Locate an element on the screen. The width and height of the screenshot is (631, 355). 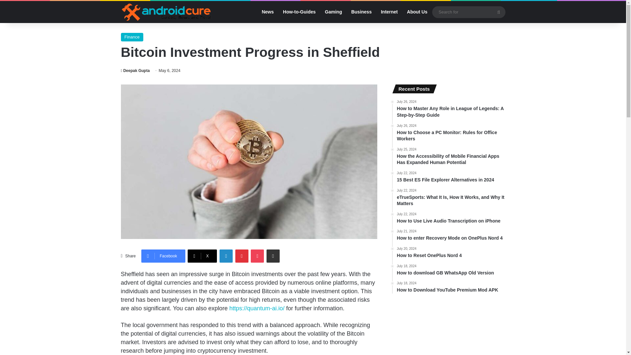
Pinterest is located at coordinates (242, 256).